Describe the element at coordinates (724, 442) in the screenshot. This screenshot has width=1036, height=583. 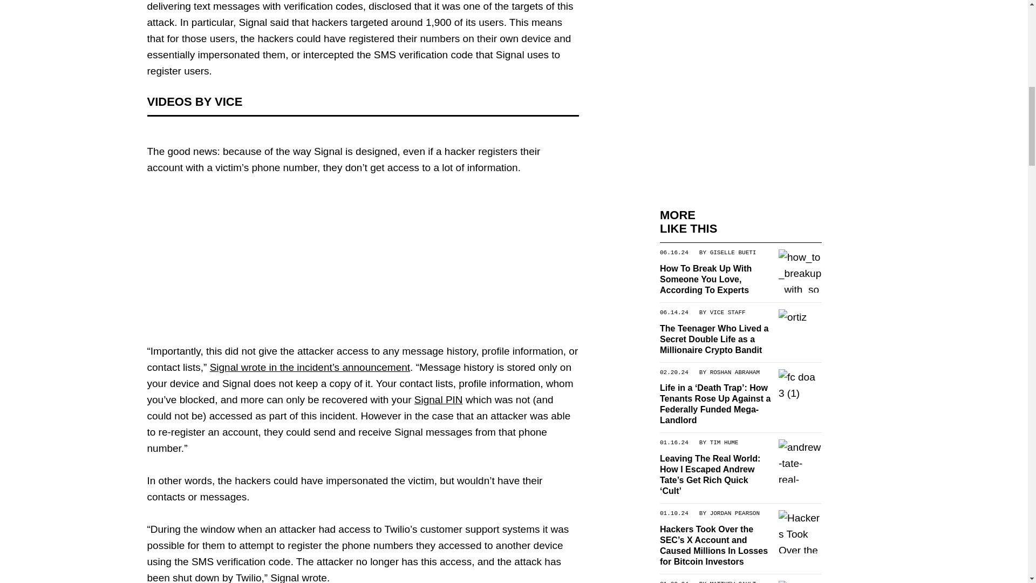
I see `Posts by Tim Hume` at that location.